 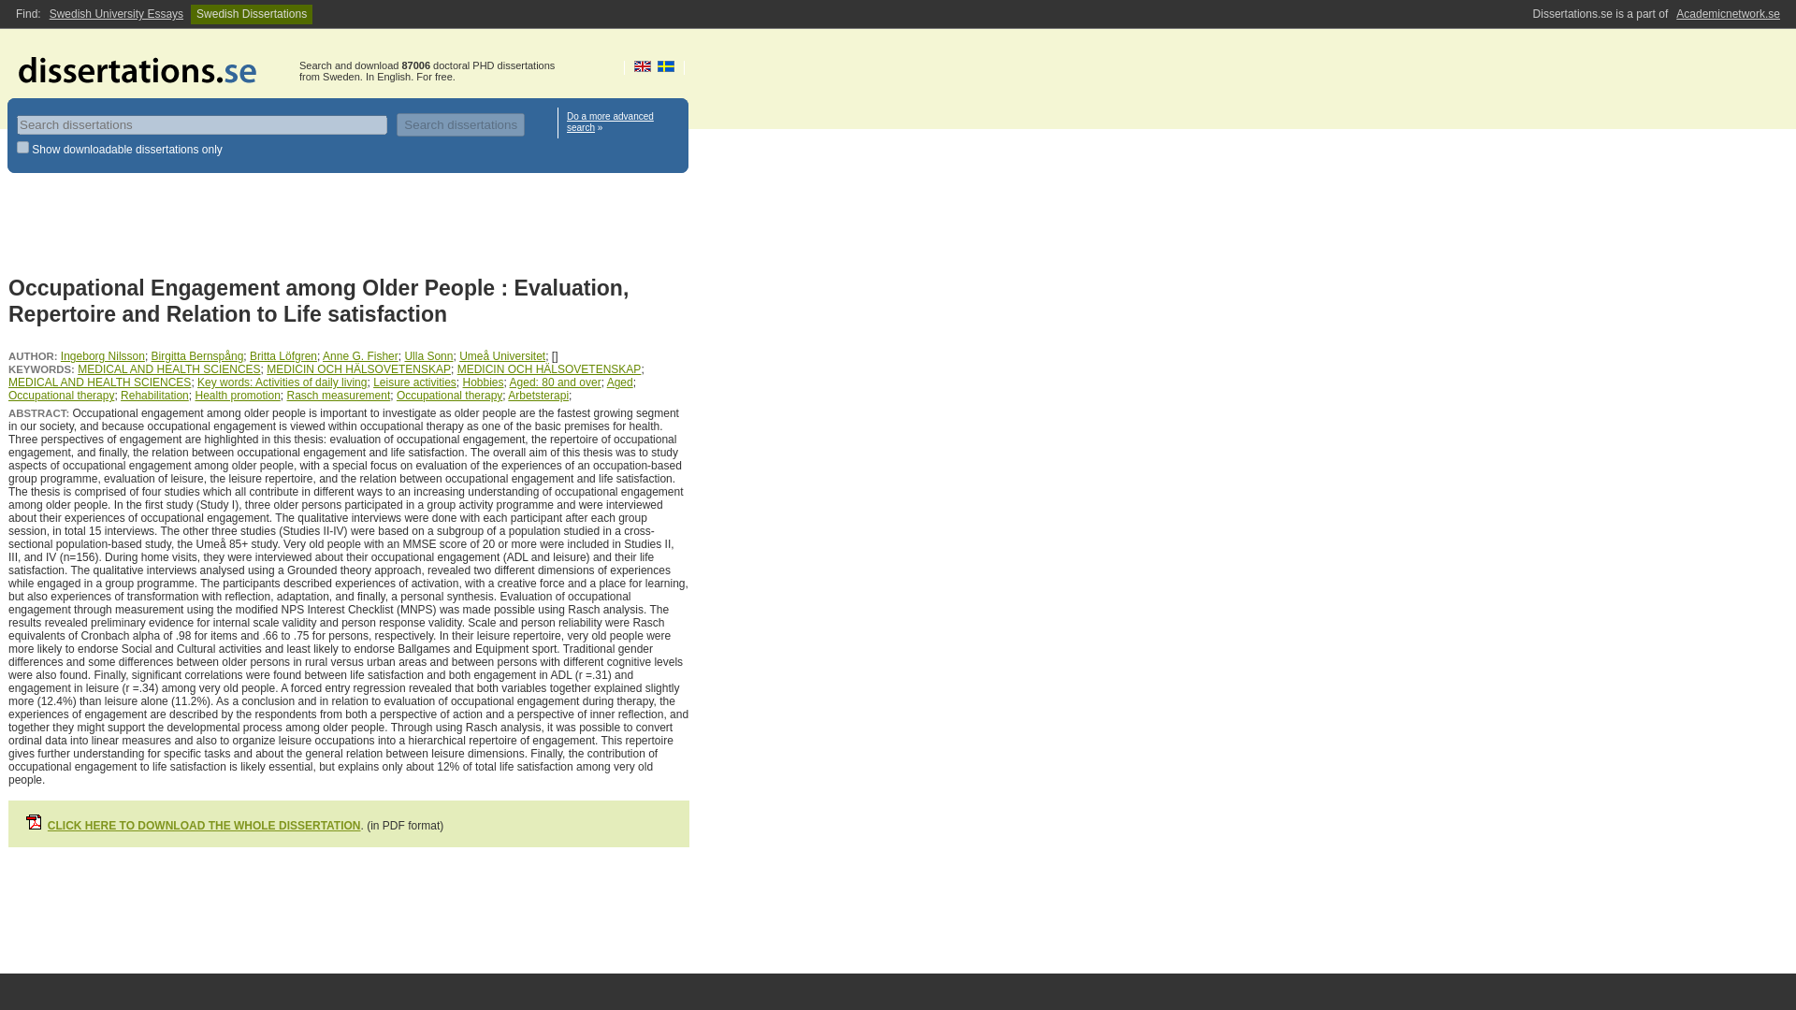 I want to click on Aged, so click(x=619, y=382).